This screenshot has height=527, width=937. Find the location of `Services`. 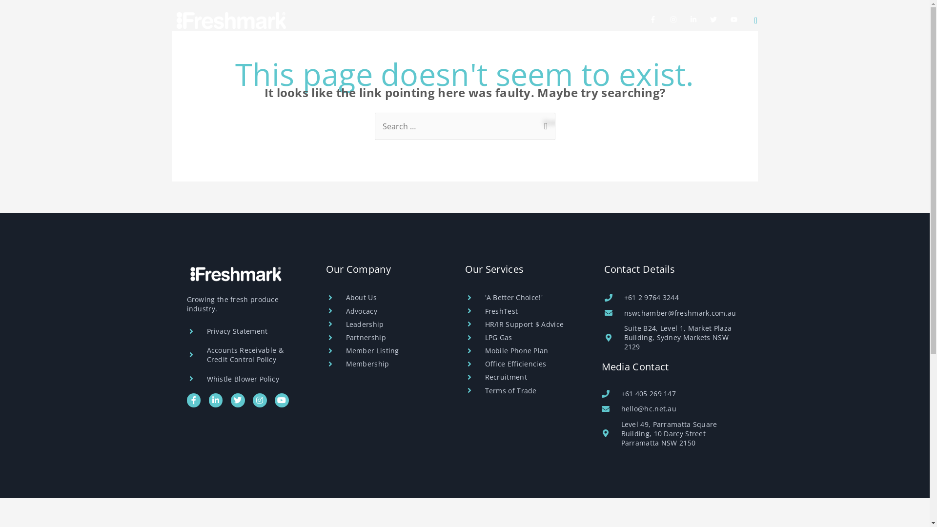

Services is located at coordinates (352, 47).